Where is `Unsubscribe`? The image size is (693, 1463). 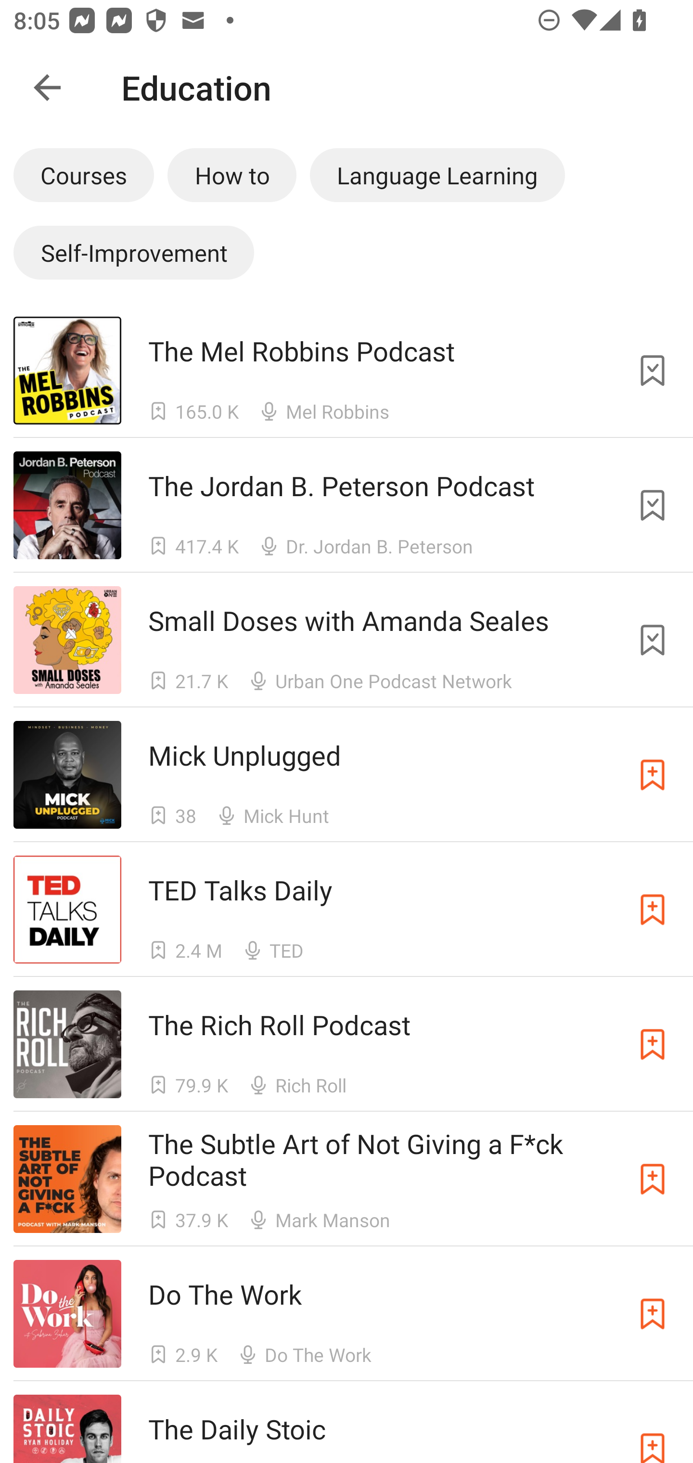
Unsubscribe is located at coordinates (653, 640).